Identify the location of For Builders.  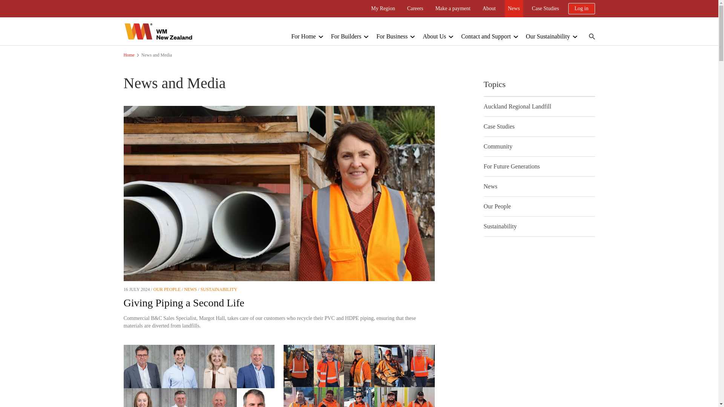
(346, 36).